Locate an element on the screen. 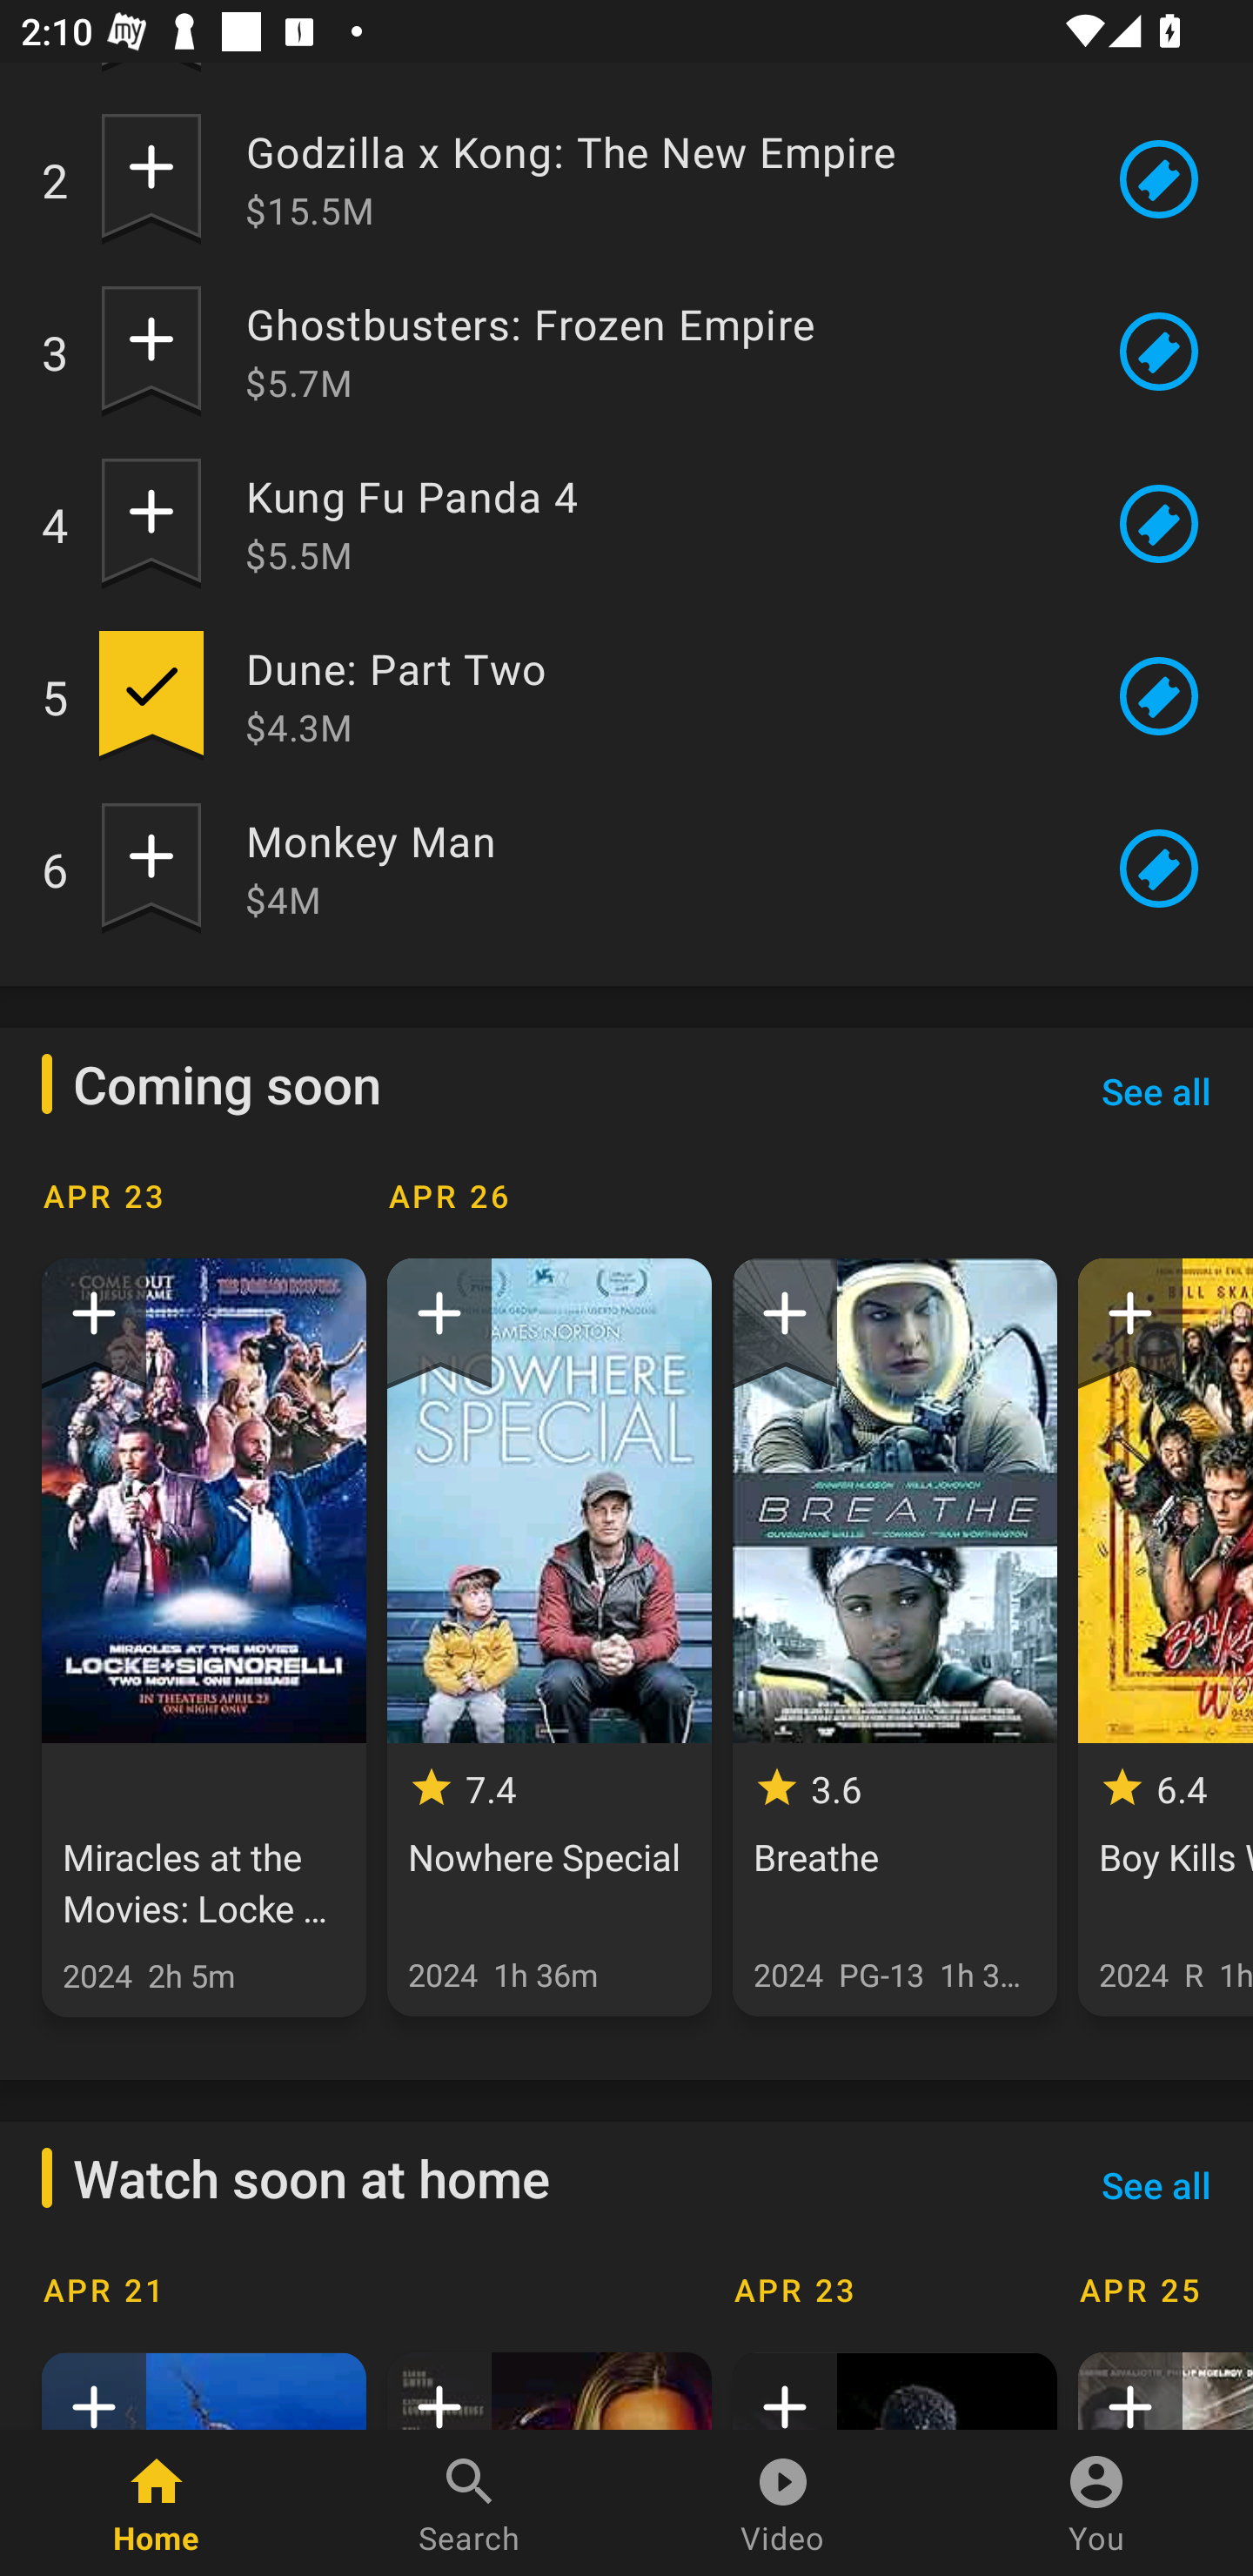 The width and height of the screenshot is (1253, 2576). See all See all Watch soon at home is located at coordinates (1156, 2186).